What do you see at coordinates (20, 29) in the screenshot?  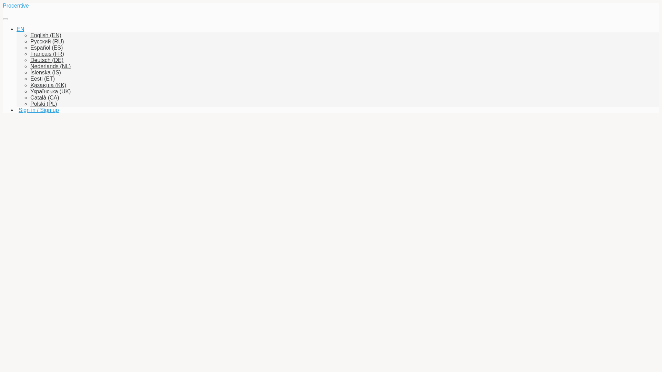 I see `EN` at bounding box center [20, 29].